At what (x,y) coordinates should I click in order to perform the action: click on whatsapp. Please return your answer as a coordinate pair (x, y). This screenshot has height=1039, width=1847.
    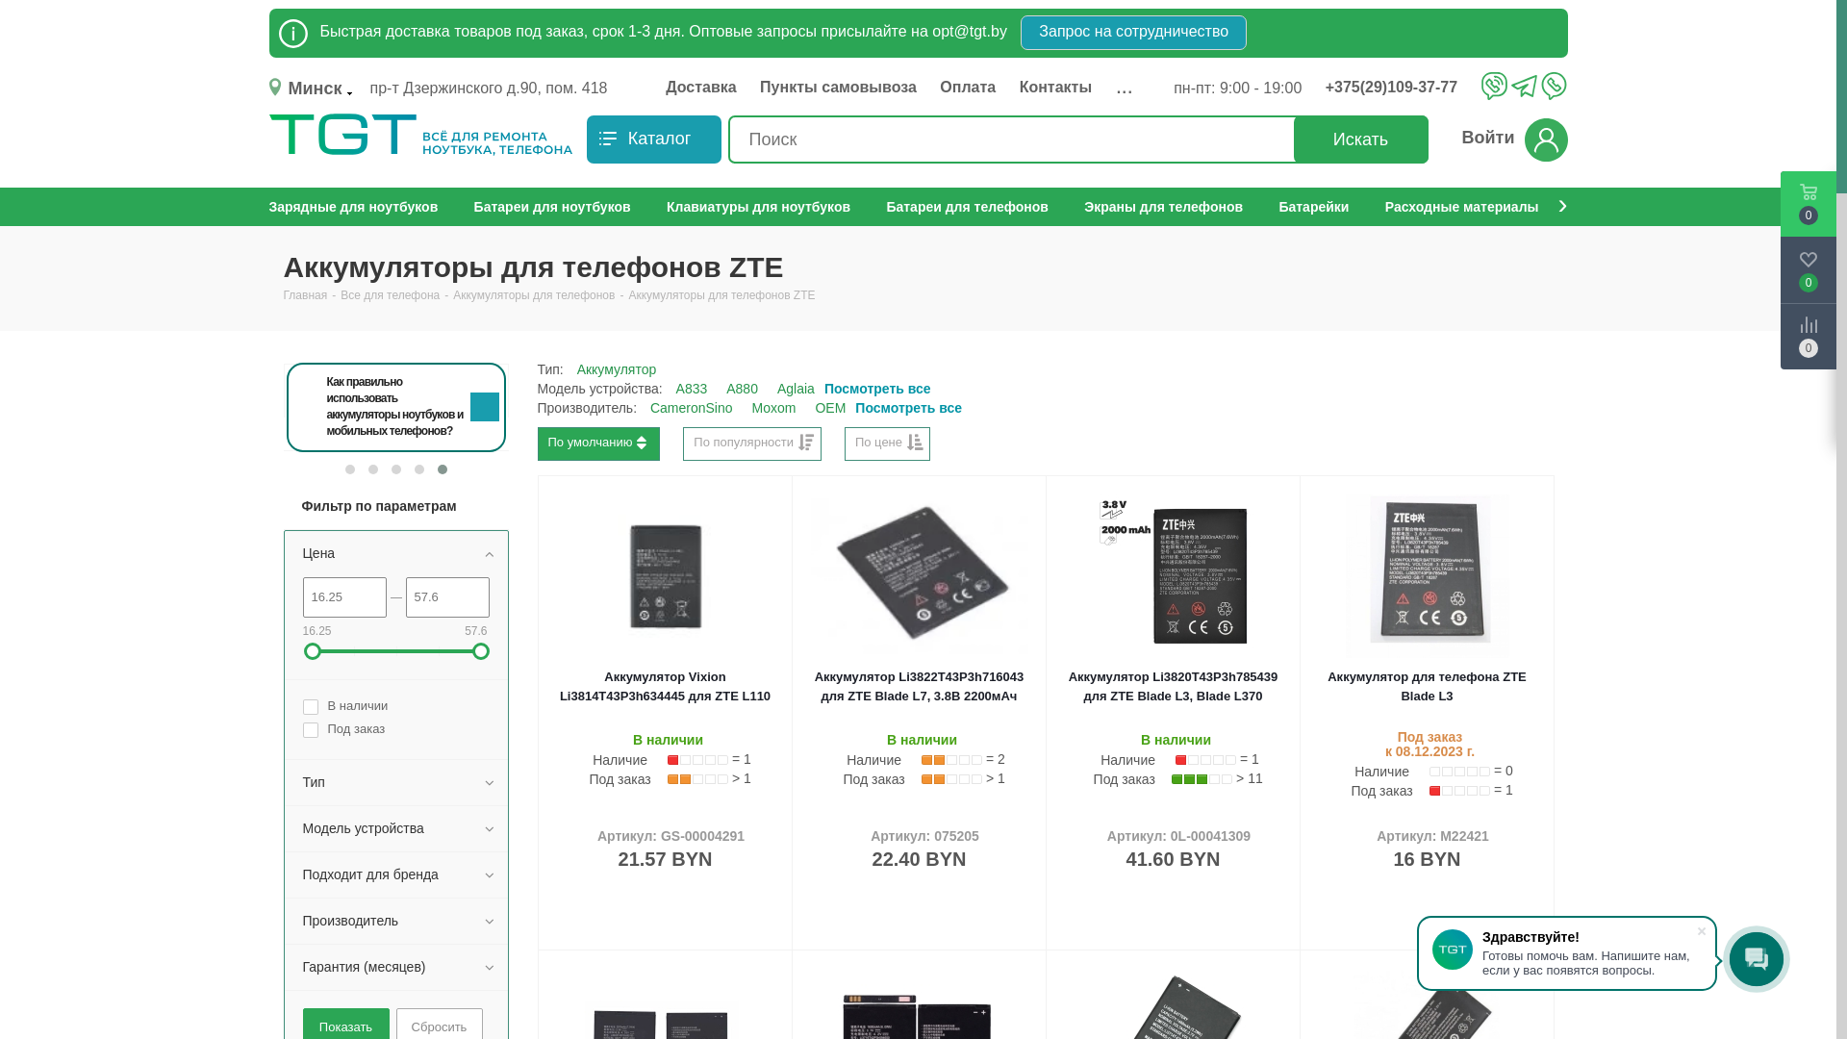
    Looking at the image, I should click on (1555, 86).